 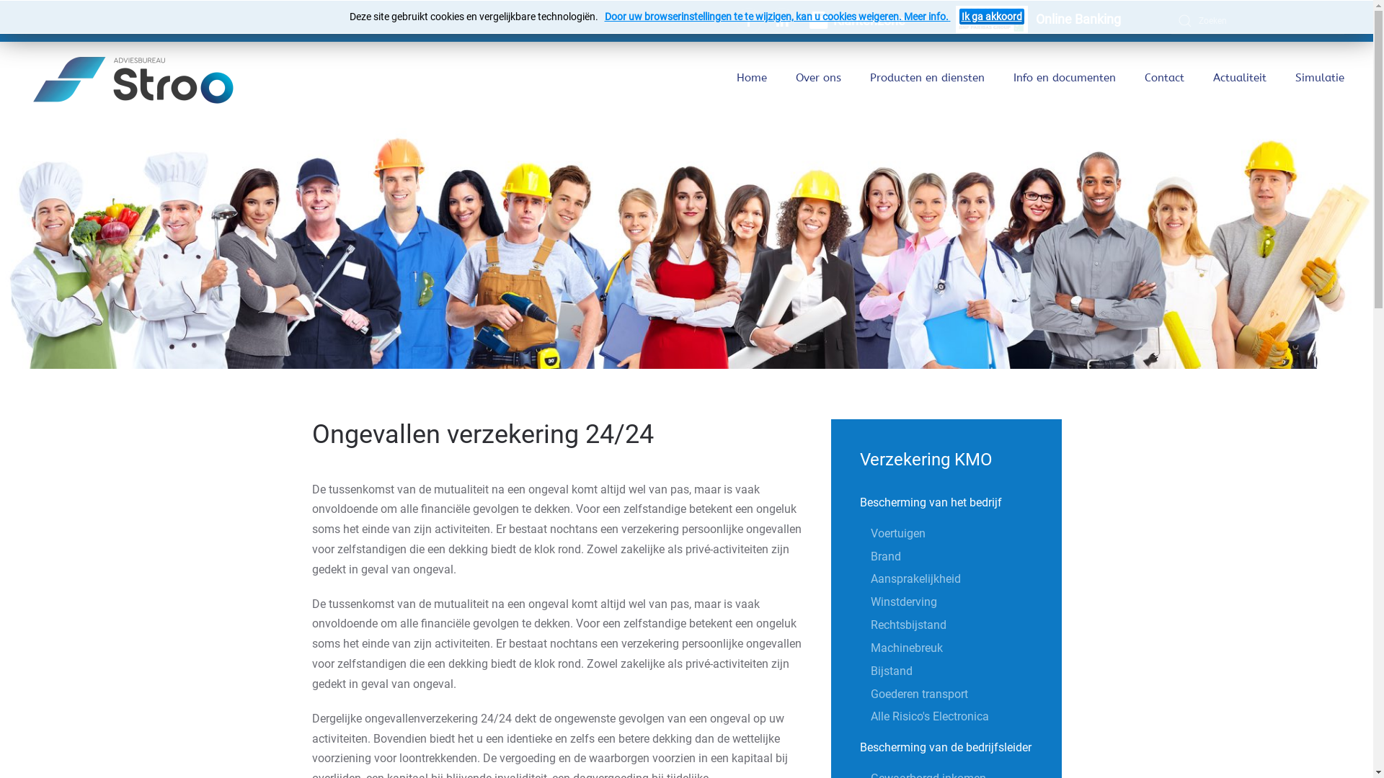 I want to click on Brand, so click(x=966, y=557).